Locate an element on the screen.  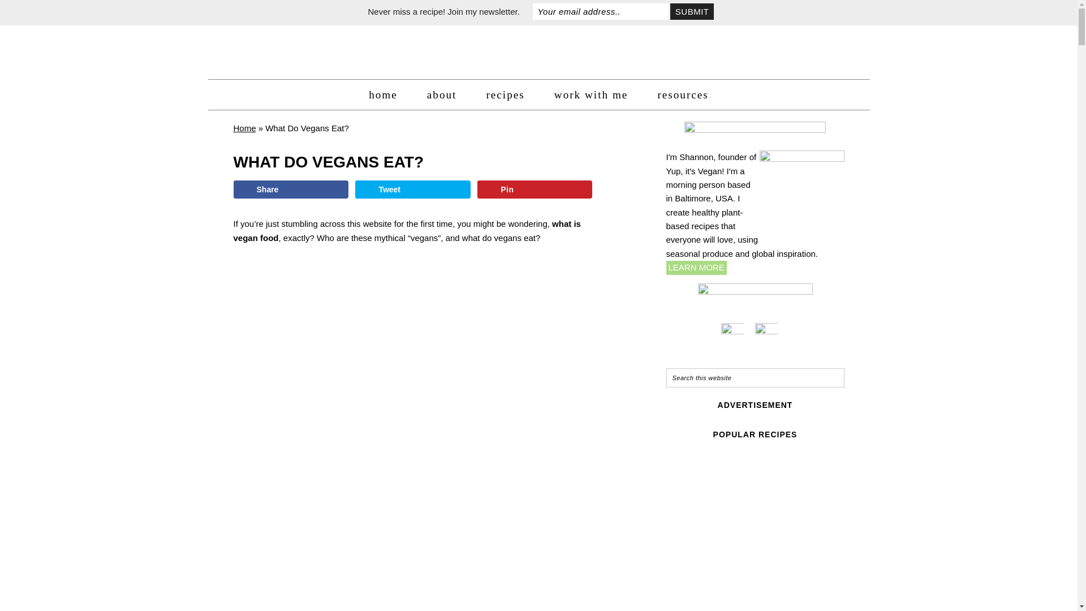
work with me is located at coordinates (591, 95).